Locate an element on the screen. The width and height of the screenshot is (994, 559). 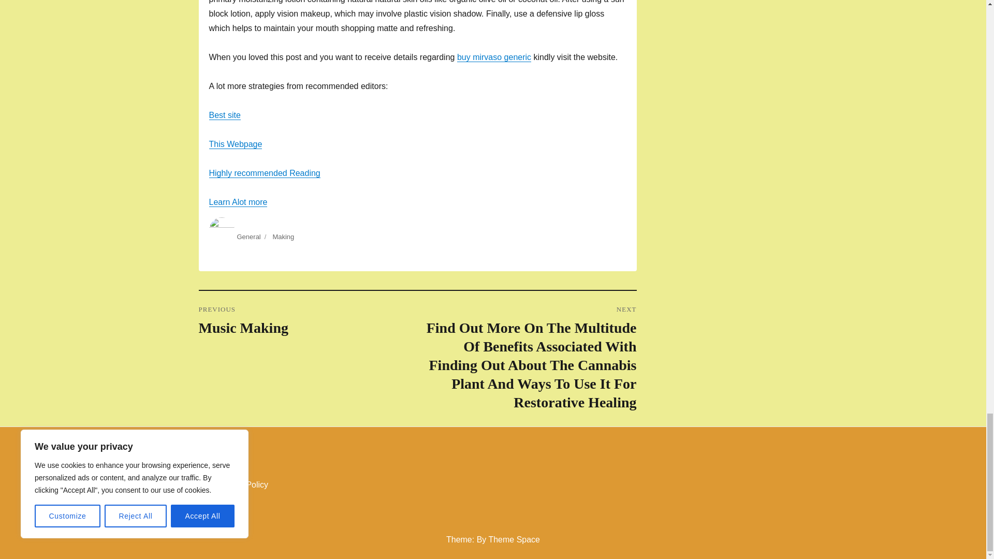
Learn Alot more is located at coordinates (238, 202).